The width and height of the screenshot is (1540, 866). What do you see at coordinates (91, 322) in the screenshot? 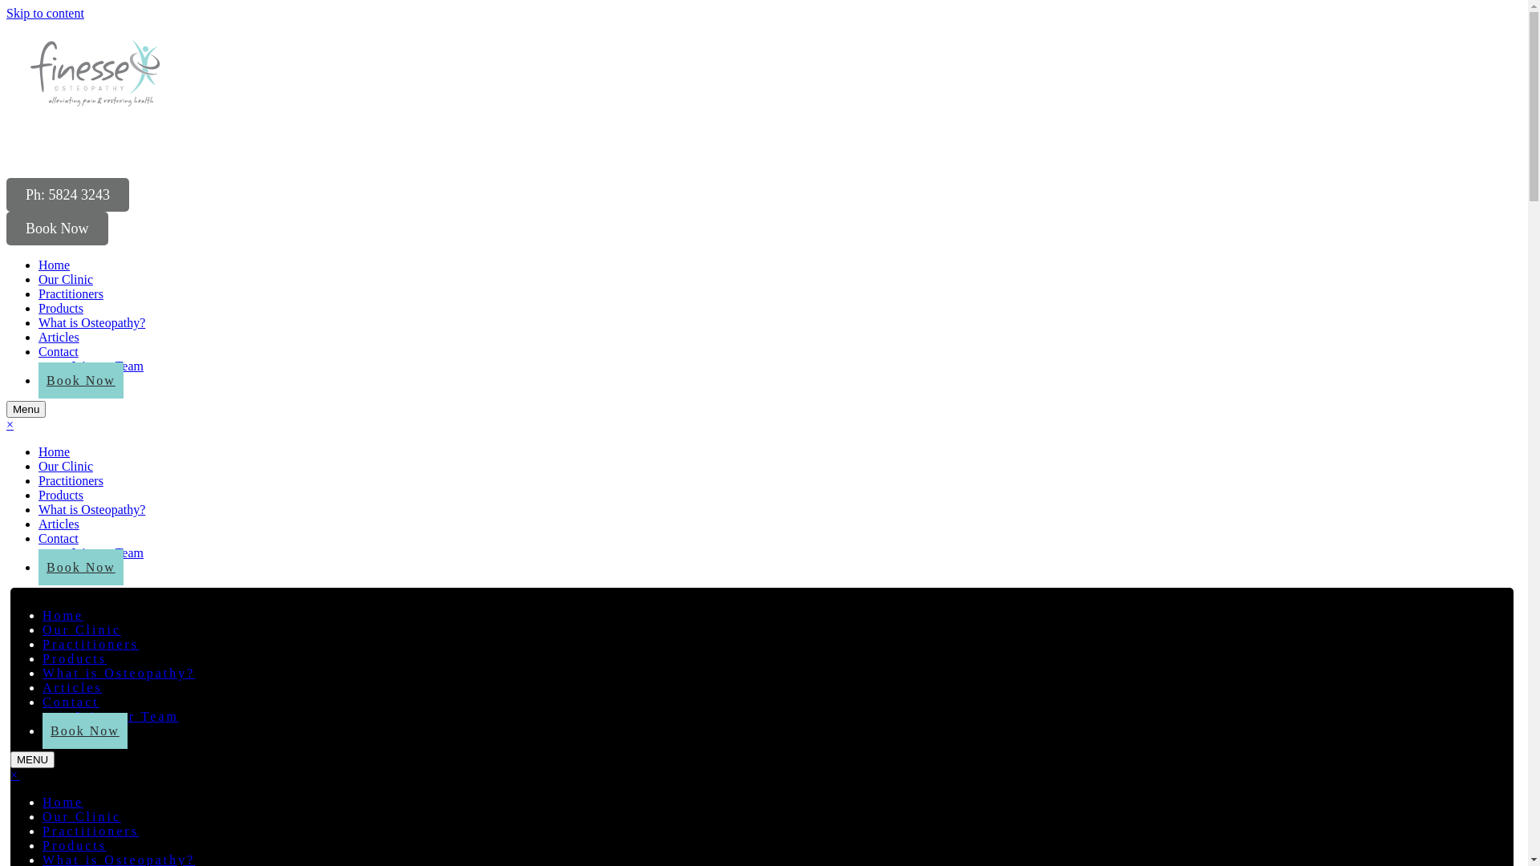
I see `What is Osteopathy?` at bounding box center [91, 322].